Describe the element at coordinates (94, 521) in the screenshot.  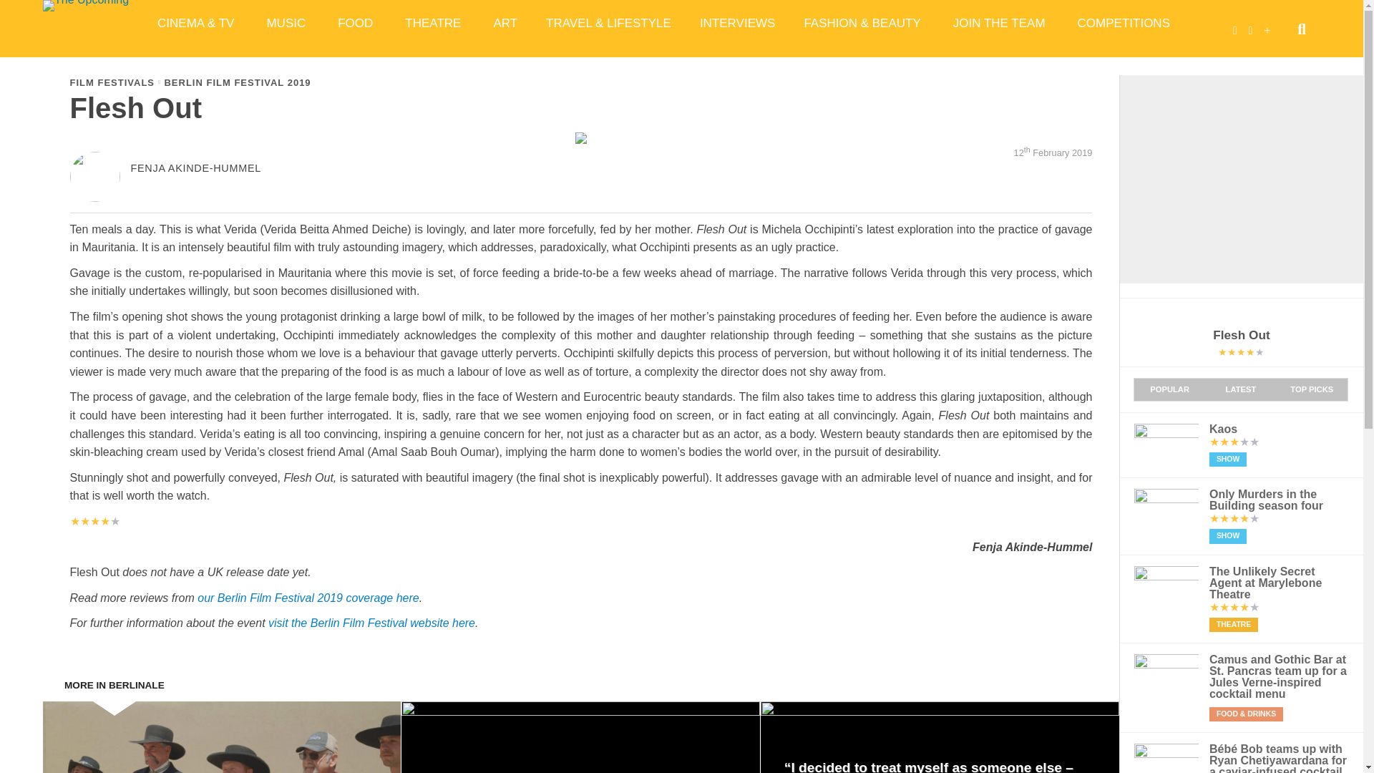
I see `4 out of 5 stars` at that location.